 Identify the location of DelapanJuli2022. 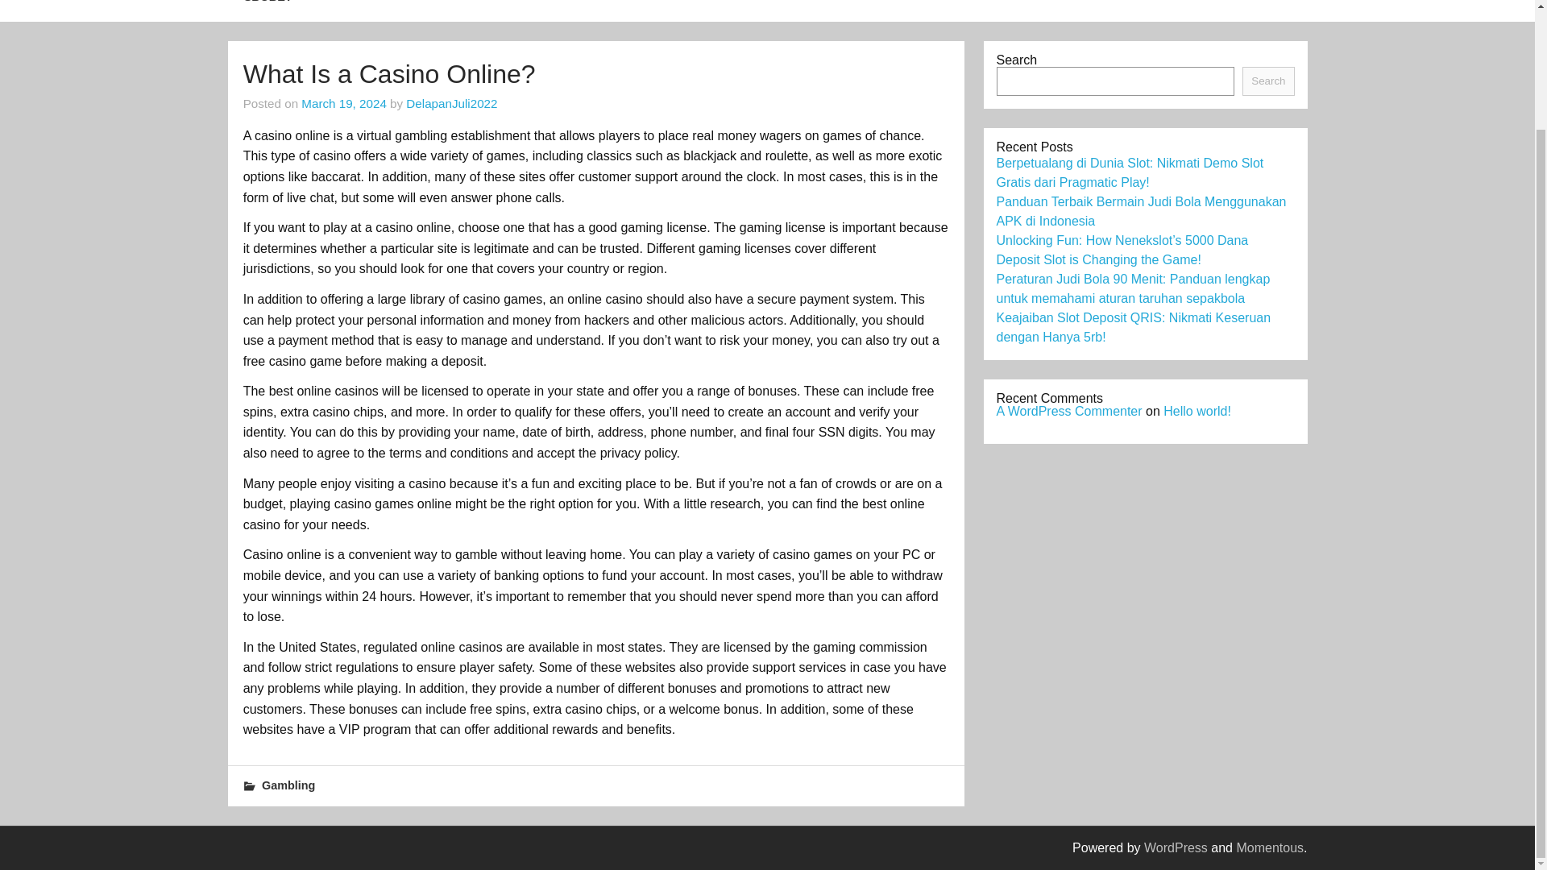
(451, 103).